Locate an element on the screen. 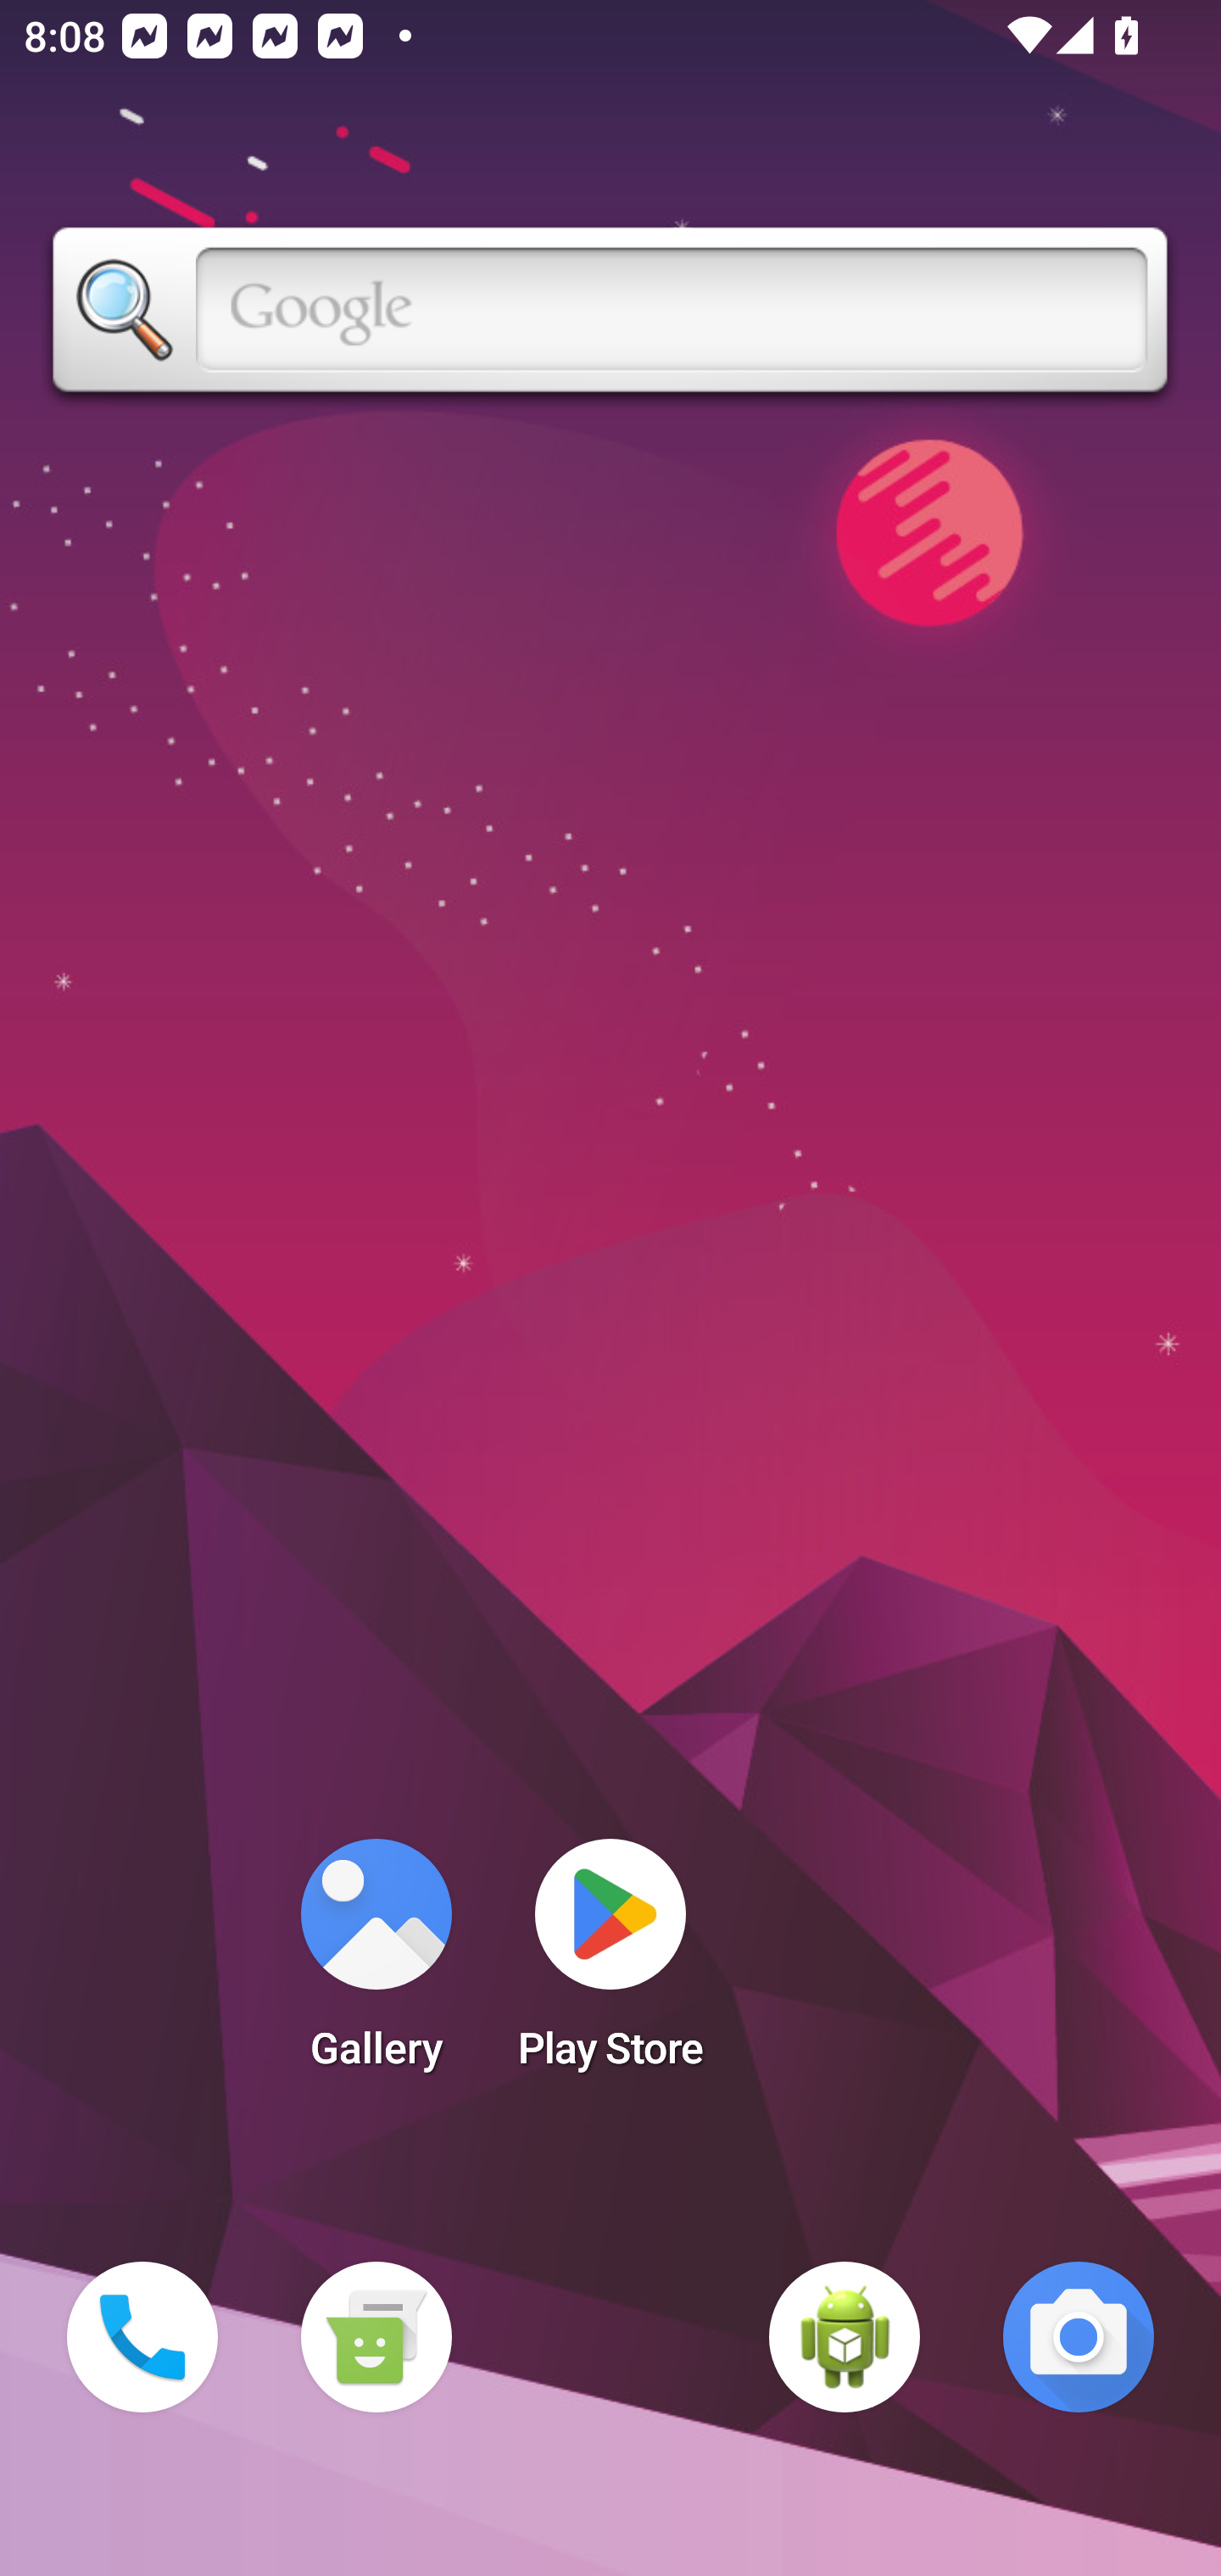 Image resolution: width=1221 pixels, height=2576 pixels. Phone is located at coordinates (142, 2337).